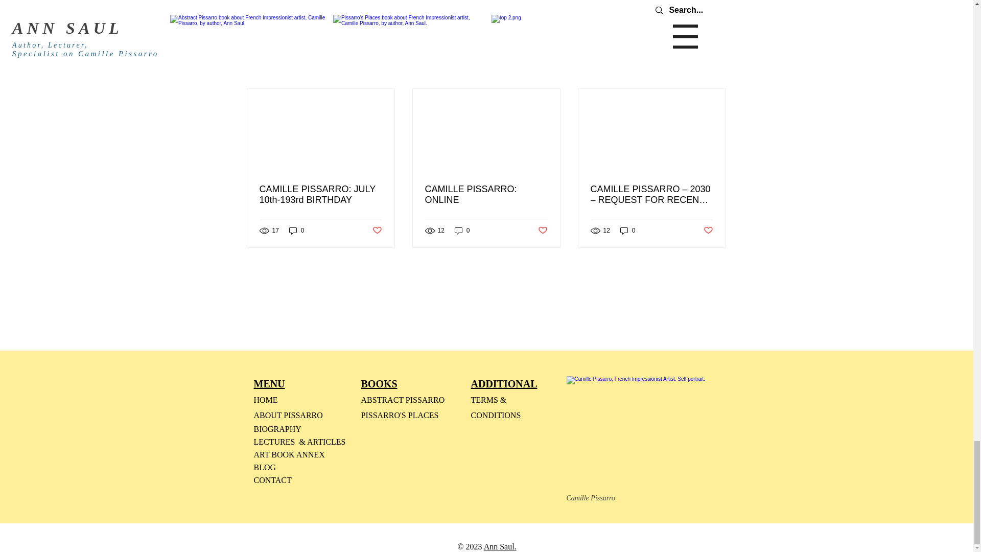 This screenshot has height=552, width=981. What do you see at coordinates (543, 231) in the screenshot?
I see `Post not marked as liked` at bounding box center [543, 231].